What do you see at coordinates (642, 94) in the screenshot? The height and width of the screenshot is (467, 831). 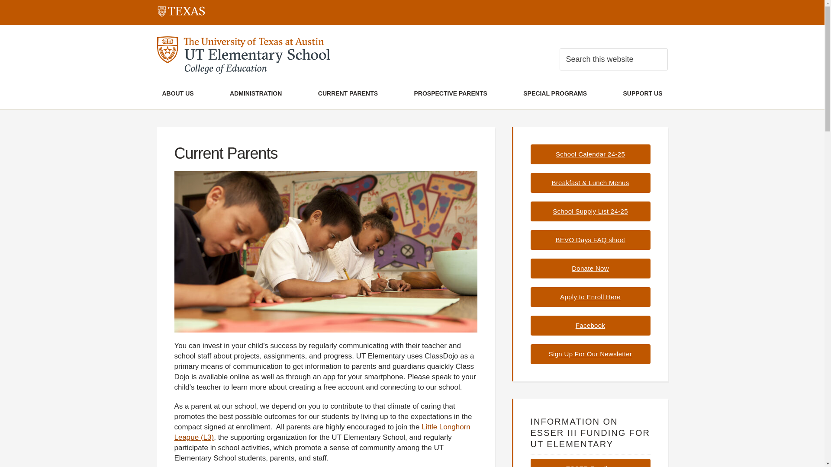 I see `SUPPORT US` at bounding box center [642, 94].